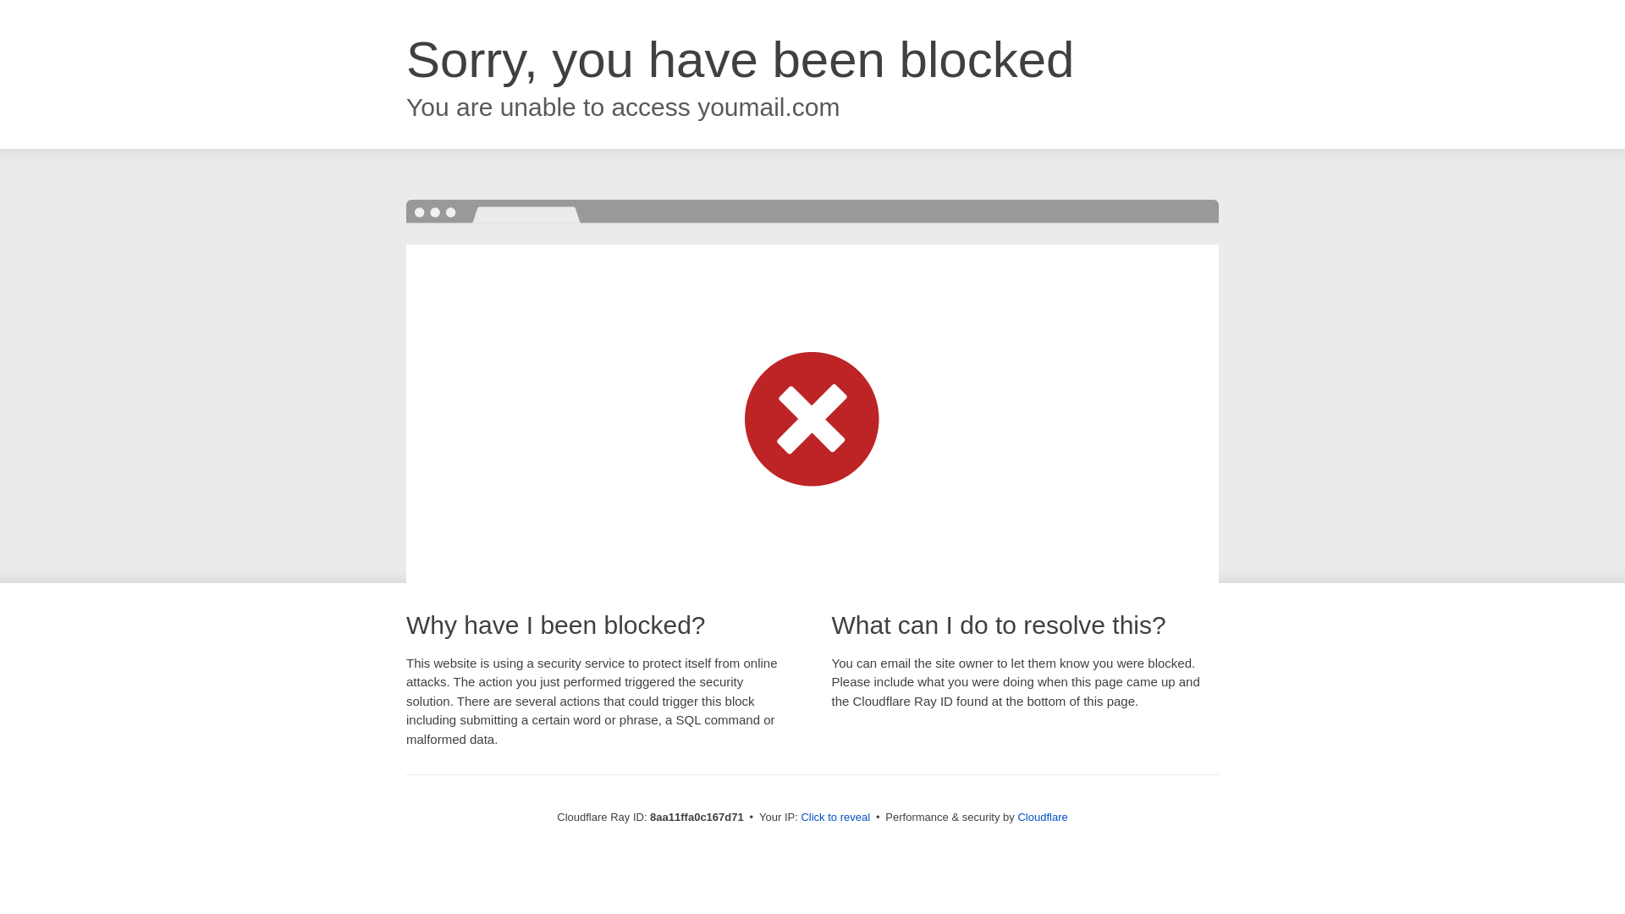 This screenshot has height=914, width=1625. I want to click on Click to reveal, so click(835, 818).